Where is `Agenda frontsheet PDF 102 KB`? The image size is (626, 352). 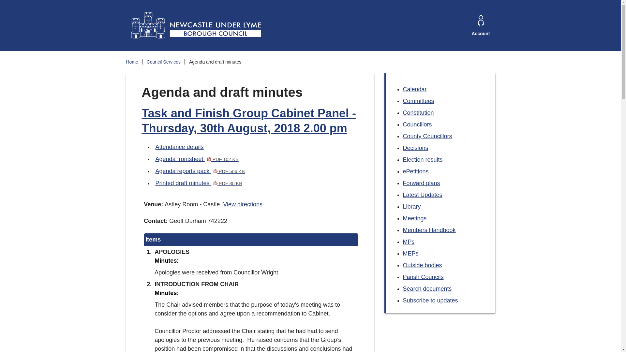
Agenda frontsheet PDF 102 KB is located at coordinates (197, 159).